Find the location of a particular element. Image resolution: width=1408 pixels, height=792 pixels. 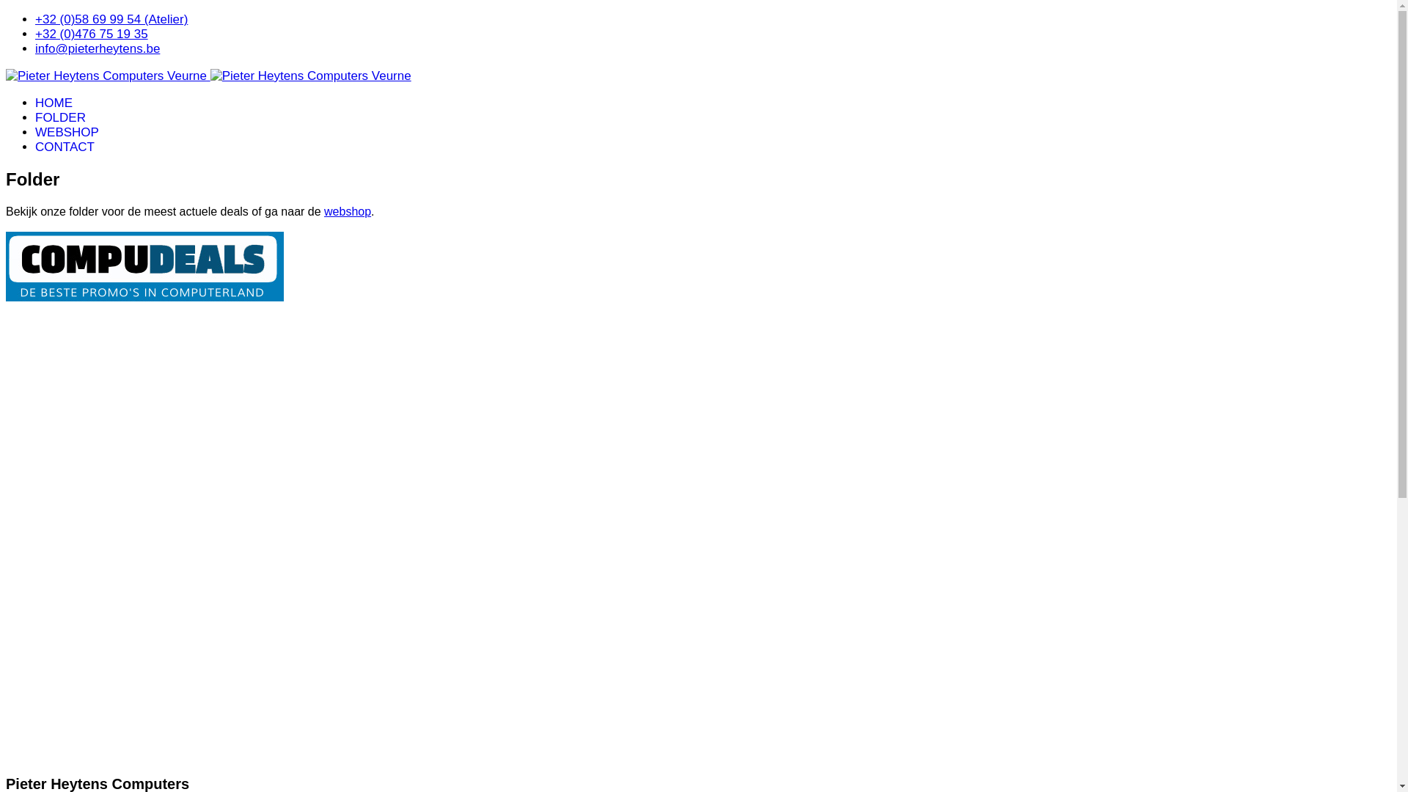

FOLDER is located at coordinates (60, 117).